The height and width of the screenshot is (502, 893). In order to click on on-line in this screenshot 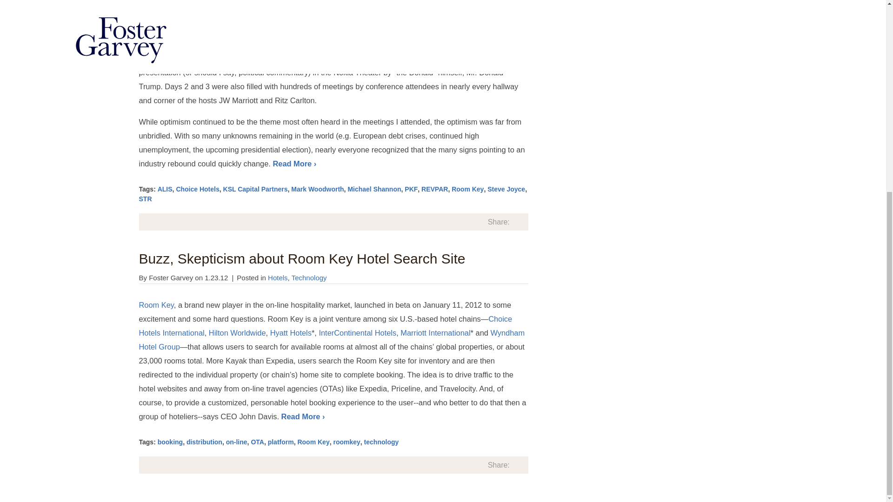, I will do `click(236, 442)`.